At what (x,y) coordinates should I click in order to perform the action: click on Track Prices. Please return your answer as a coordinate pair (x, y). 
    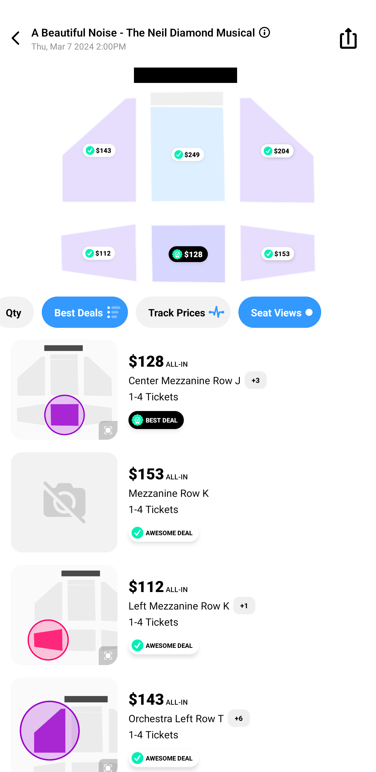
    Looking at the image, I should click on (183, 312).